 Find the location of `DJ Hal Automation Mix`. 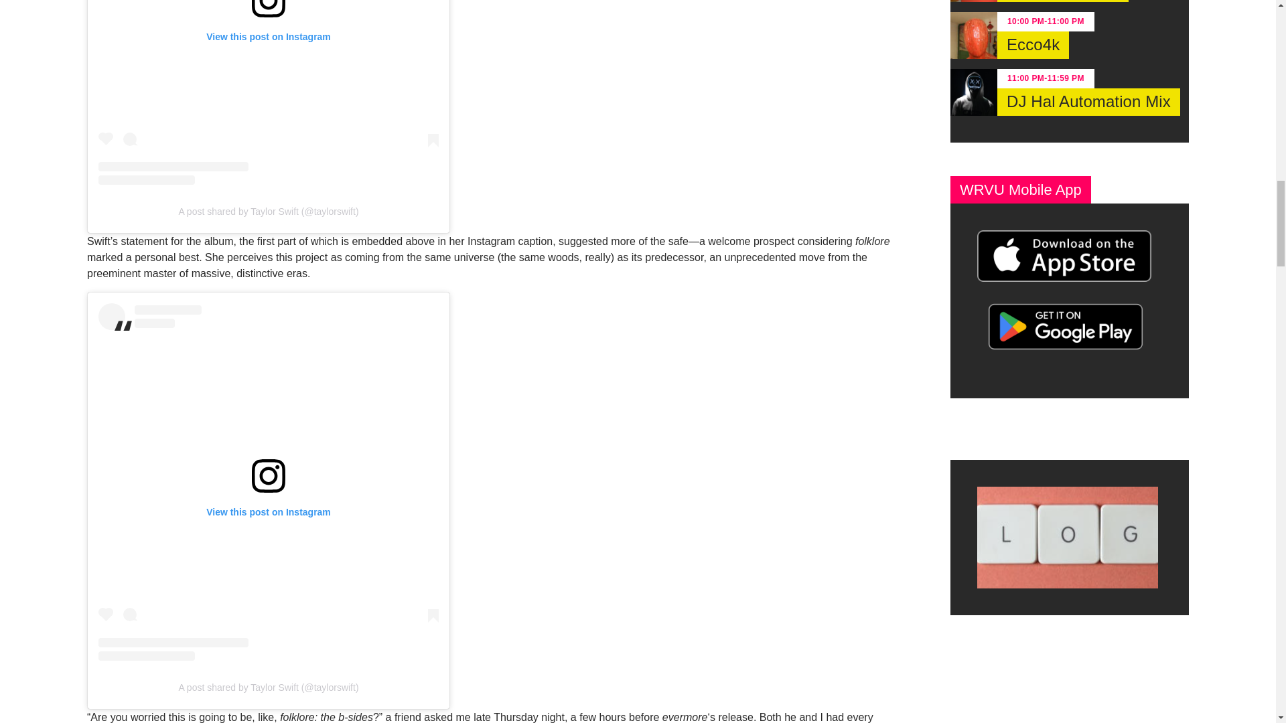

DJ Hal Automation Mix is located at coordinates (1089, 102).